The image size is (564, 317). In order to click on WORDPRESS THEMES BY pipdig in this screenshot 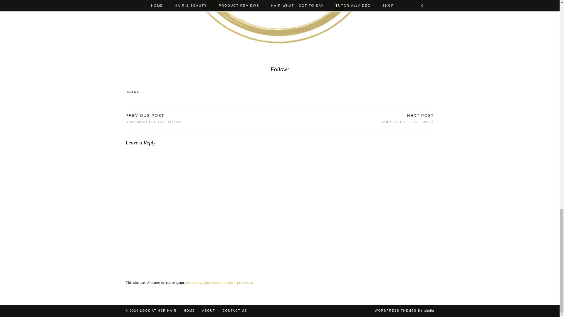, I will do `click(189, 311)`.